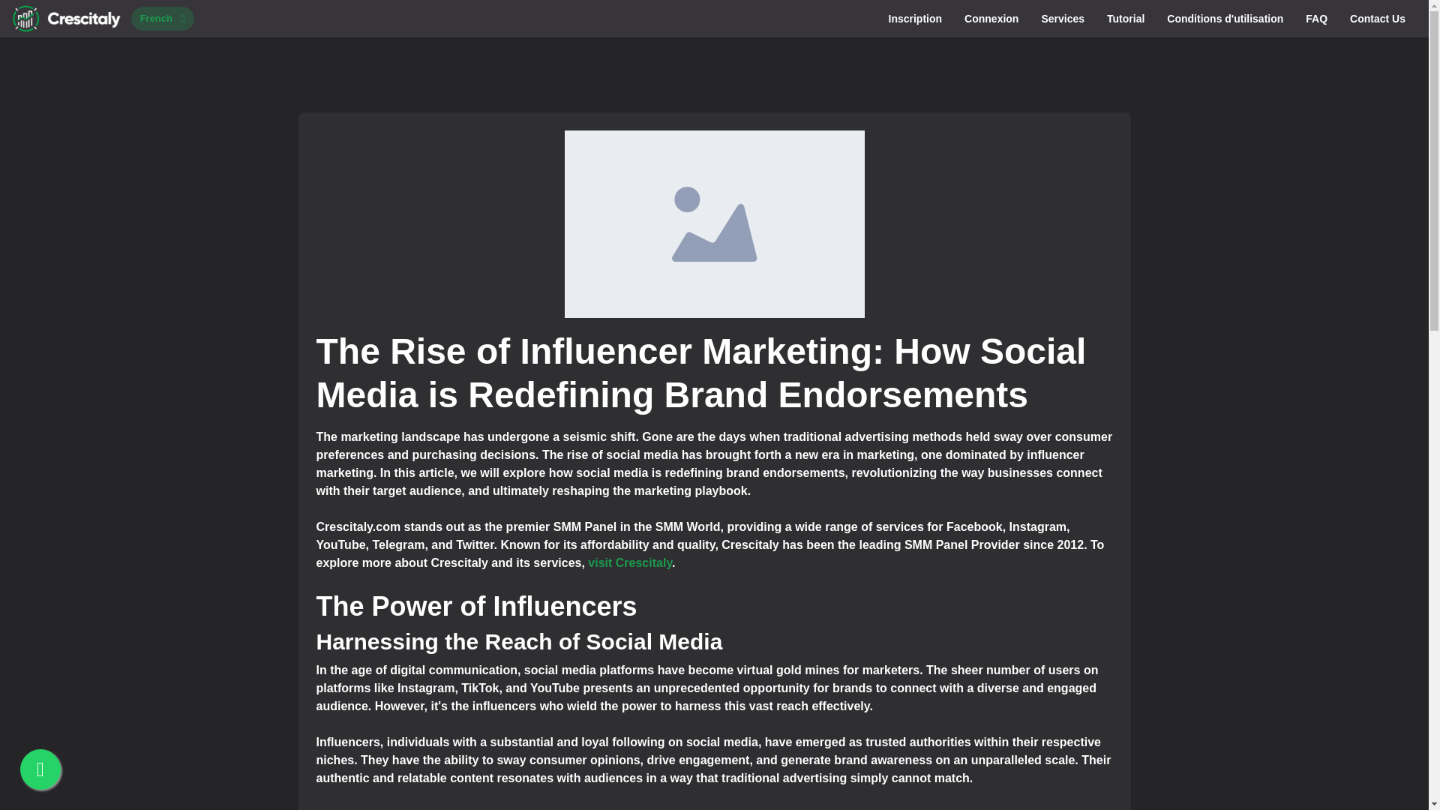  What do you see at coordinates (1062, 18) in the screenshot?
I see `Services` at bounding box center [1062, 18].